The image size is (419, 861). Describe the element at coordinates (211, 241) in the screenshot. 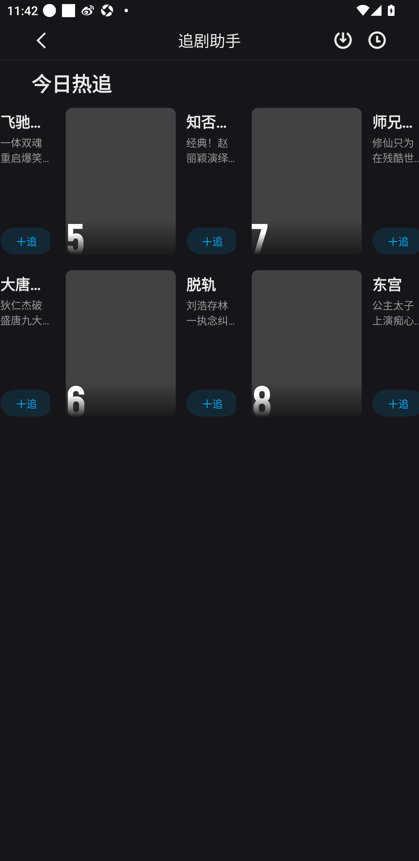

I see `追` at that location.